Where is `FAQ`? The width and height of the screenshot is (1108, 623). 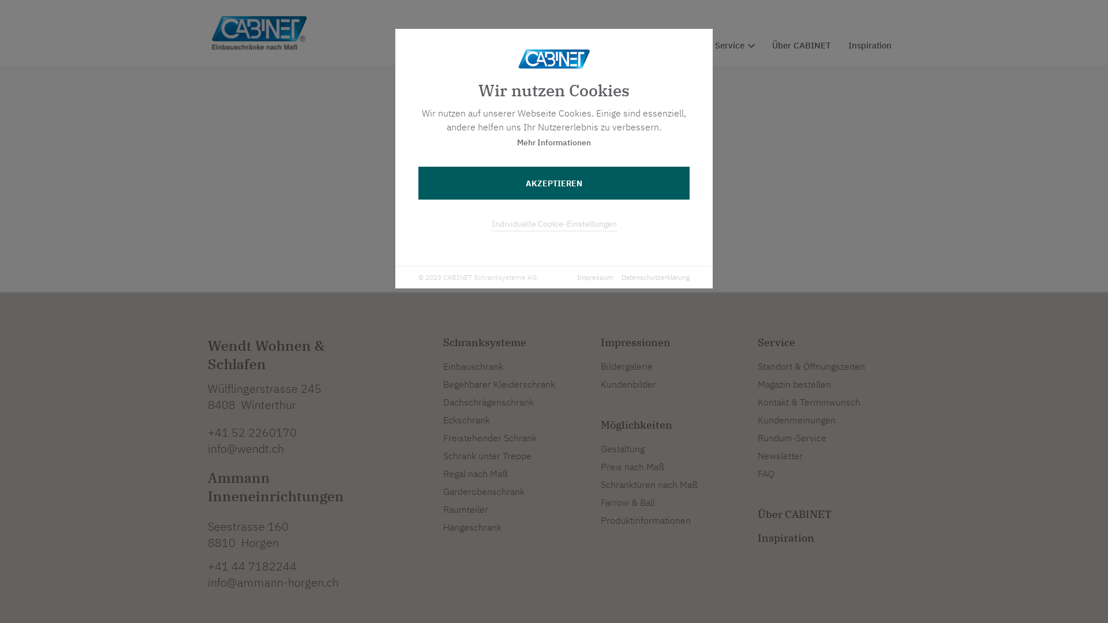
FAQ is located at coordinates (766, 474).